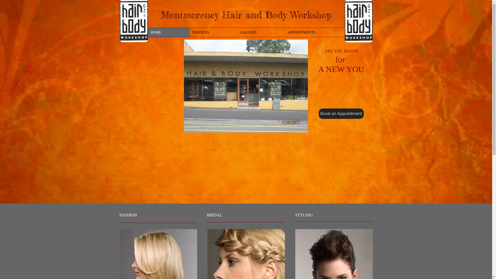 The height and width of the screenshot is (279, 496). I want to click on Book an Appointment, so click(341, 114).